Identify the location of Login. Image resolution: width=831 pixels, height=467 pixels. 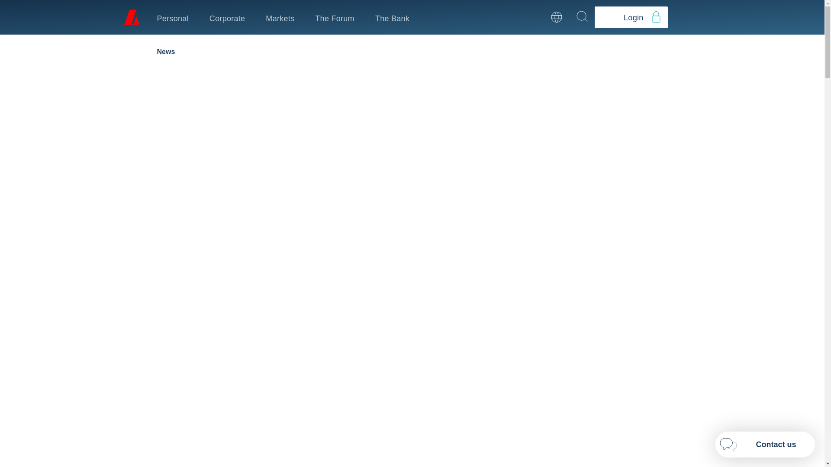
(631, 17).